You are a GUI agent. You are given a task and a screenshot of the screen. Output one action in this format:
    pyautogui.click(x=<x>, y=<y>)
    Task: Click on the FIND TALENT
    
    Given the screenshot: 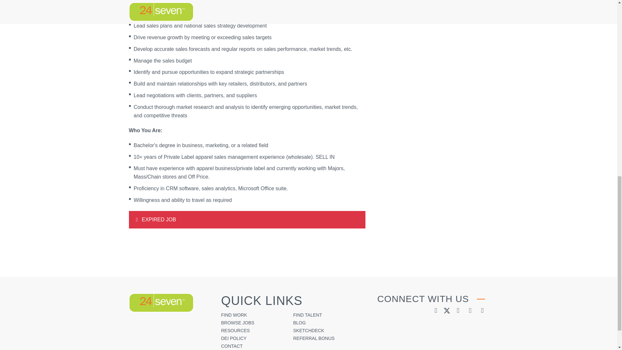 What is the action you would take?
    pyautogui.click(x=307, y=315)
    